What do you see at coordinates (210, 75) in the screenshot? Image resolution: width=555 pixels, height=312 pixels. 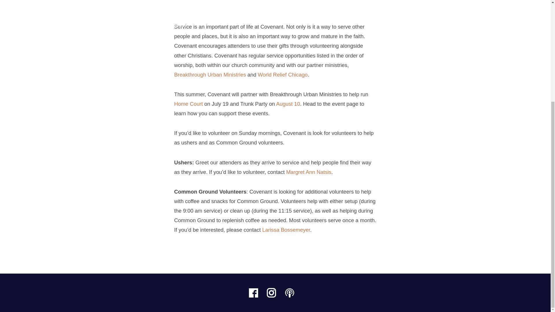 I see `Breakthrough Urban Ministries` at bounding box center [210, 75].